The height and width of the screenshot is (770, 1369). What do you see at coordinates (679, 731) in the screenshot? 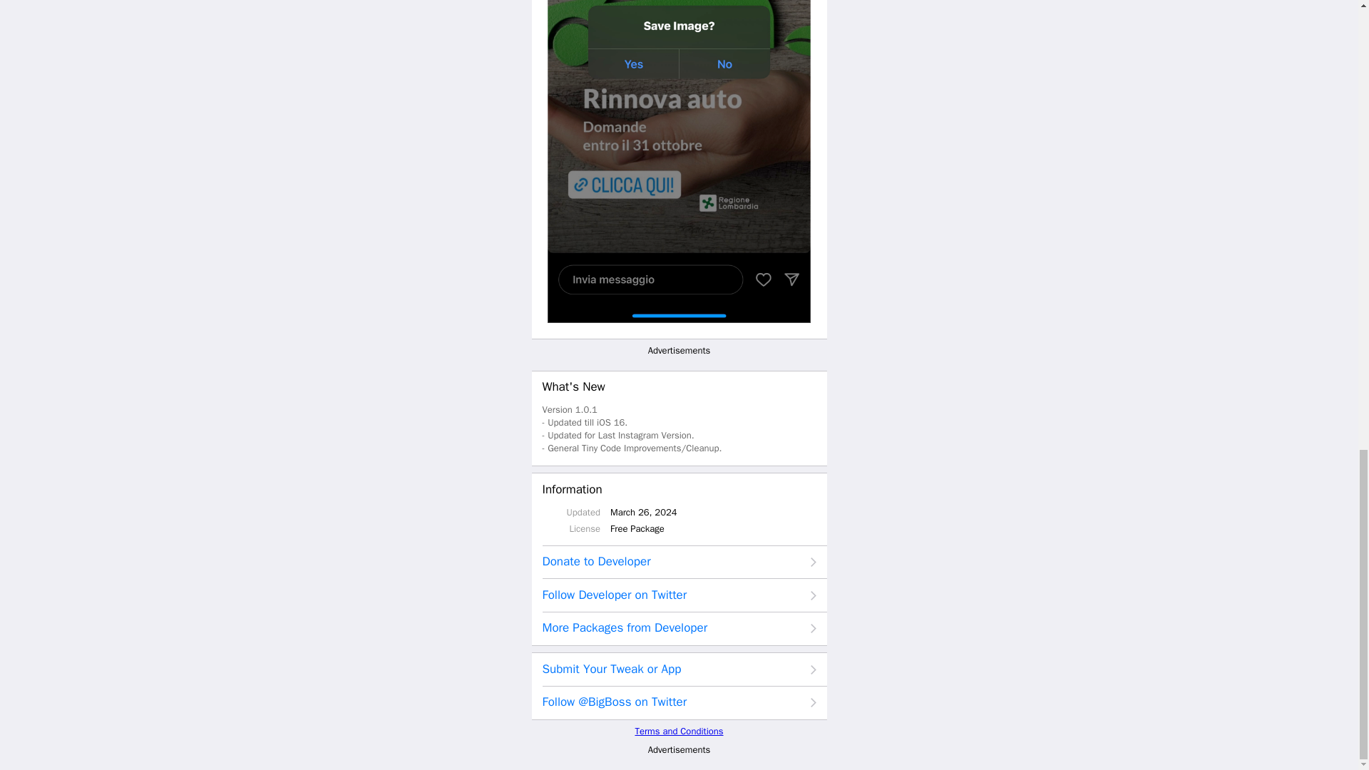
I see `Terms and Conditions` at bounding box center [679, 731].